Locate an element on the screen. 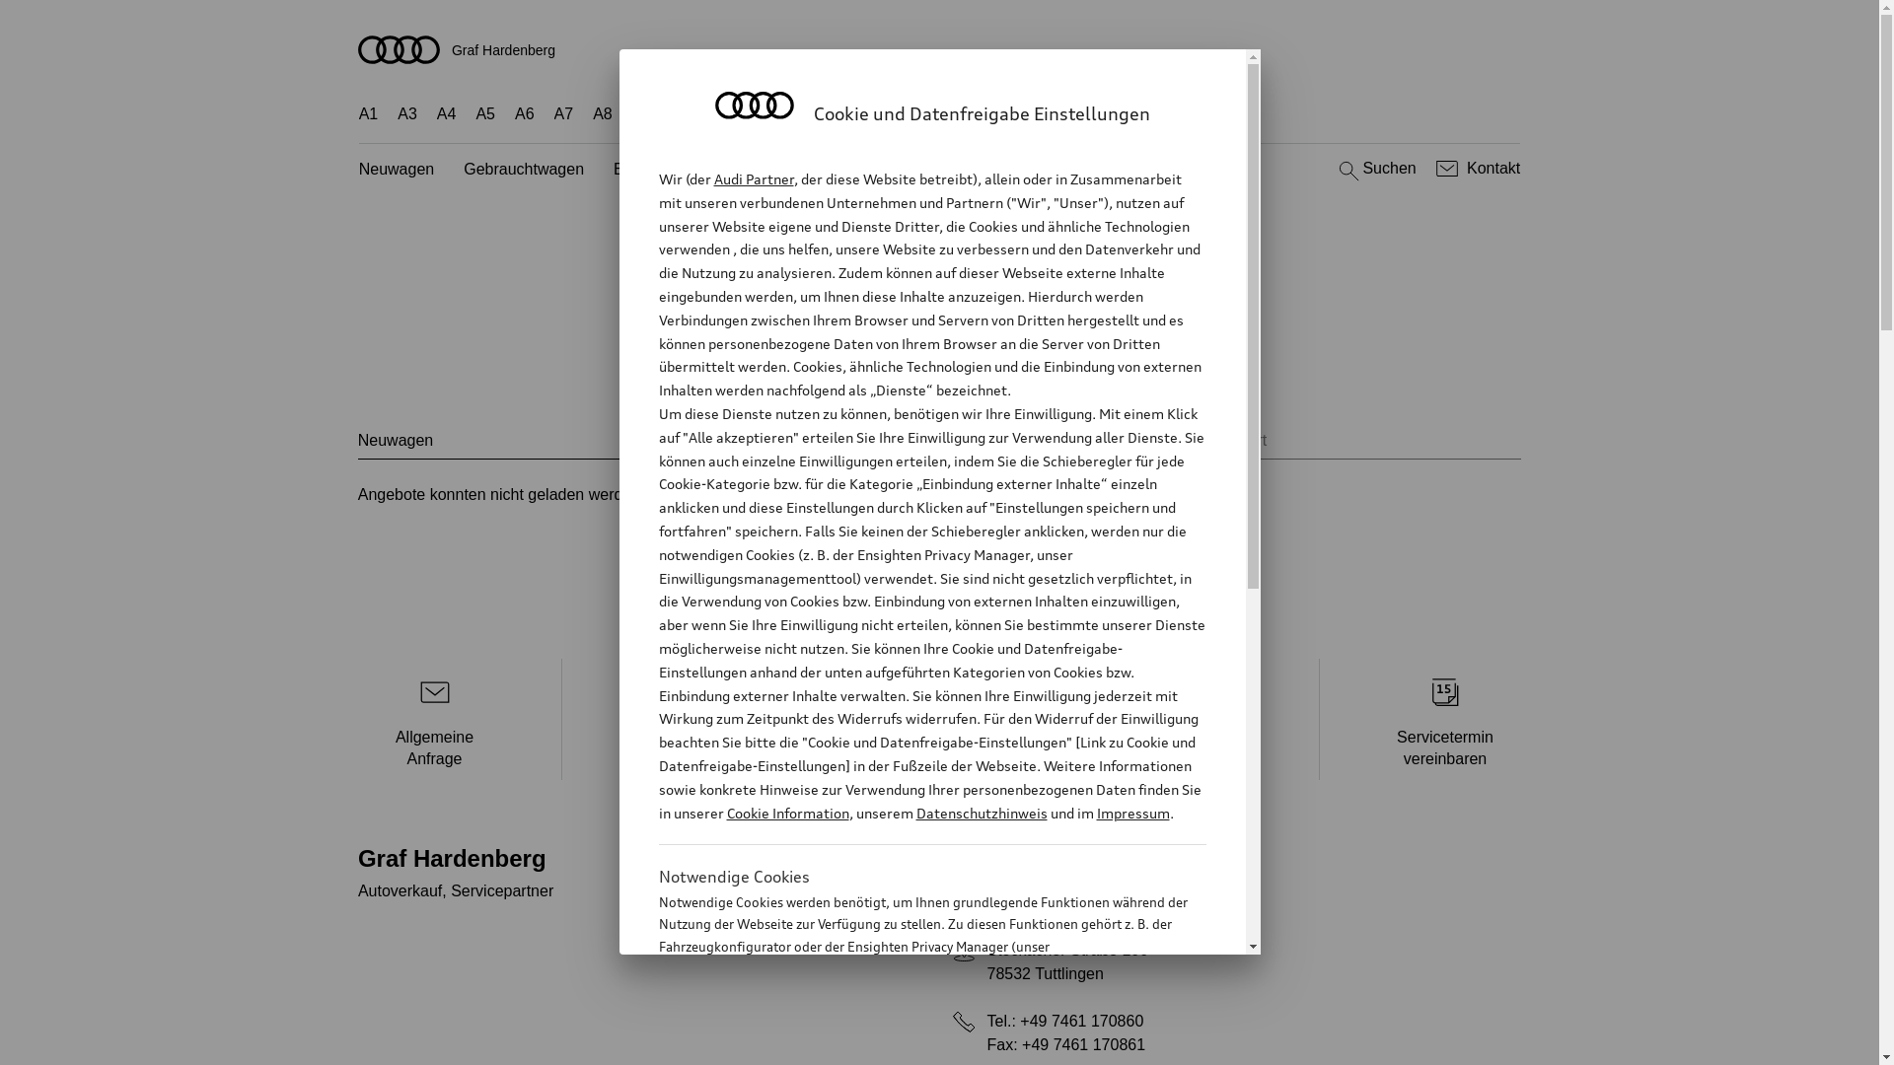  Graf Hardenberg is located at coordinates (940, 49).